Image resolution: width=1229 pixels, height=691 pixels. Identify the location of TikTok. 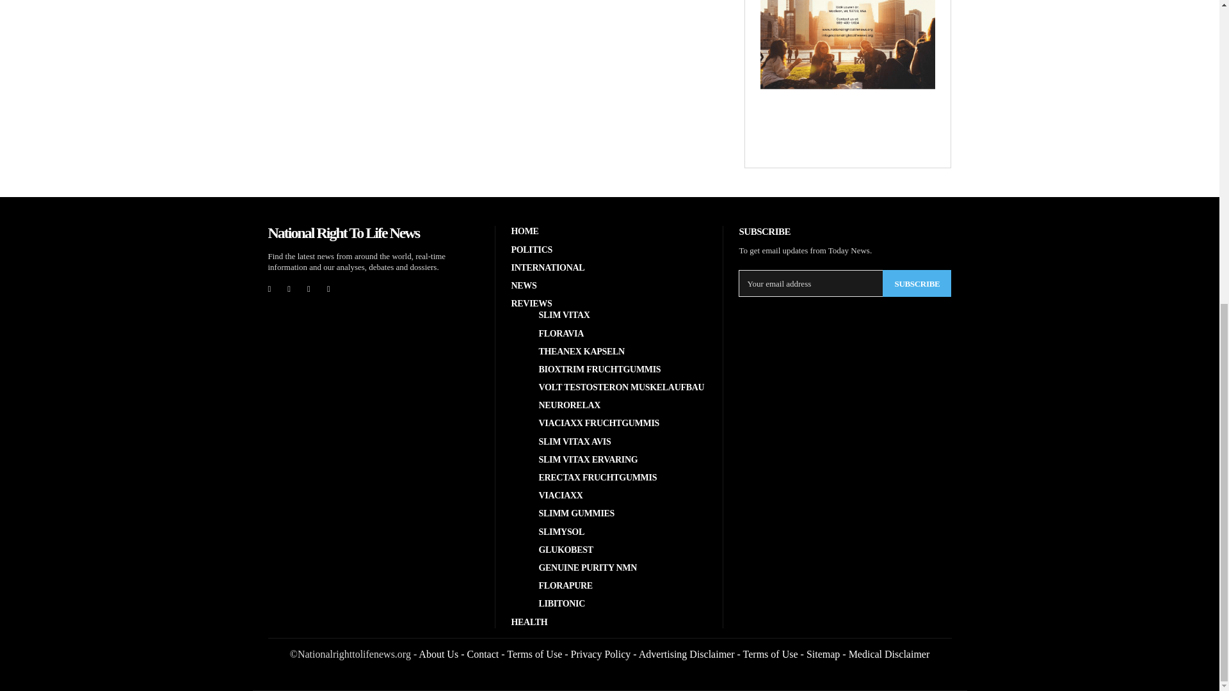
(309, 289).